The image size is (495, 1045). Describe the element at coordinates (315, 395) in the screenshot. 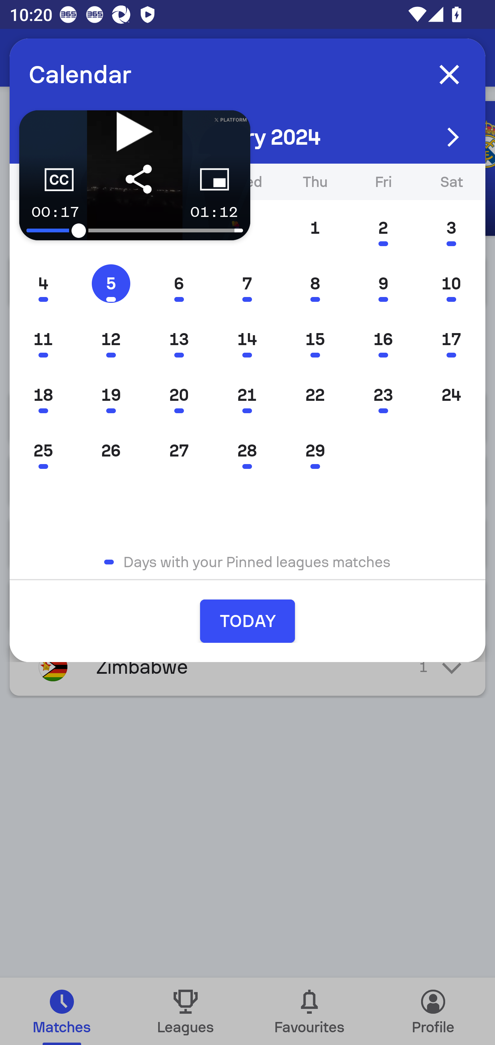

I see `22` at that location.